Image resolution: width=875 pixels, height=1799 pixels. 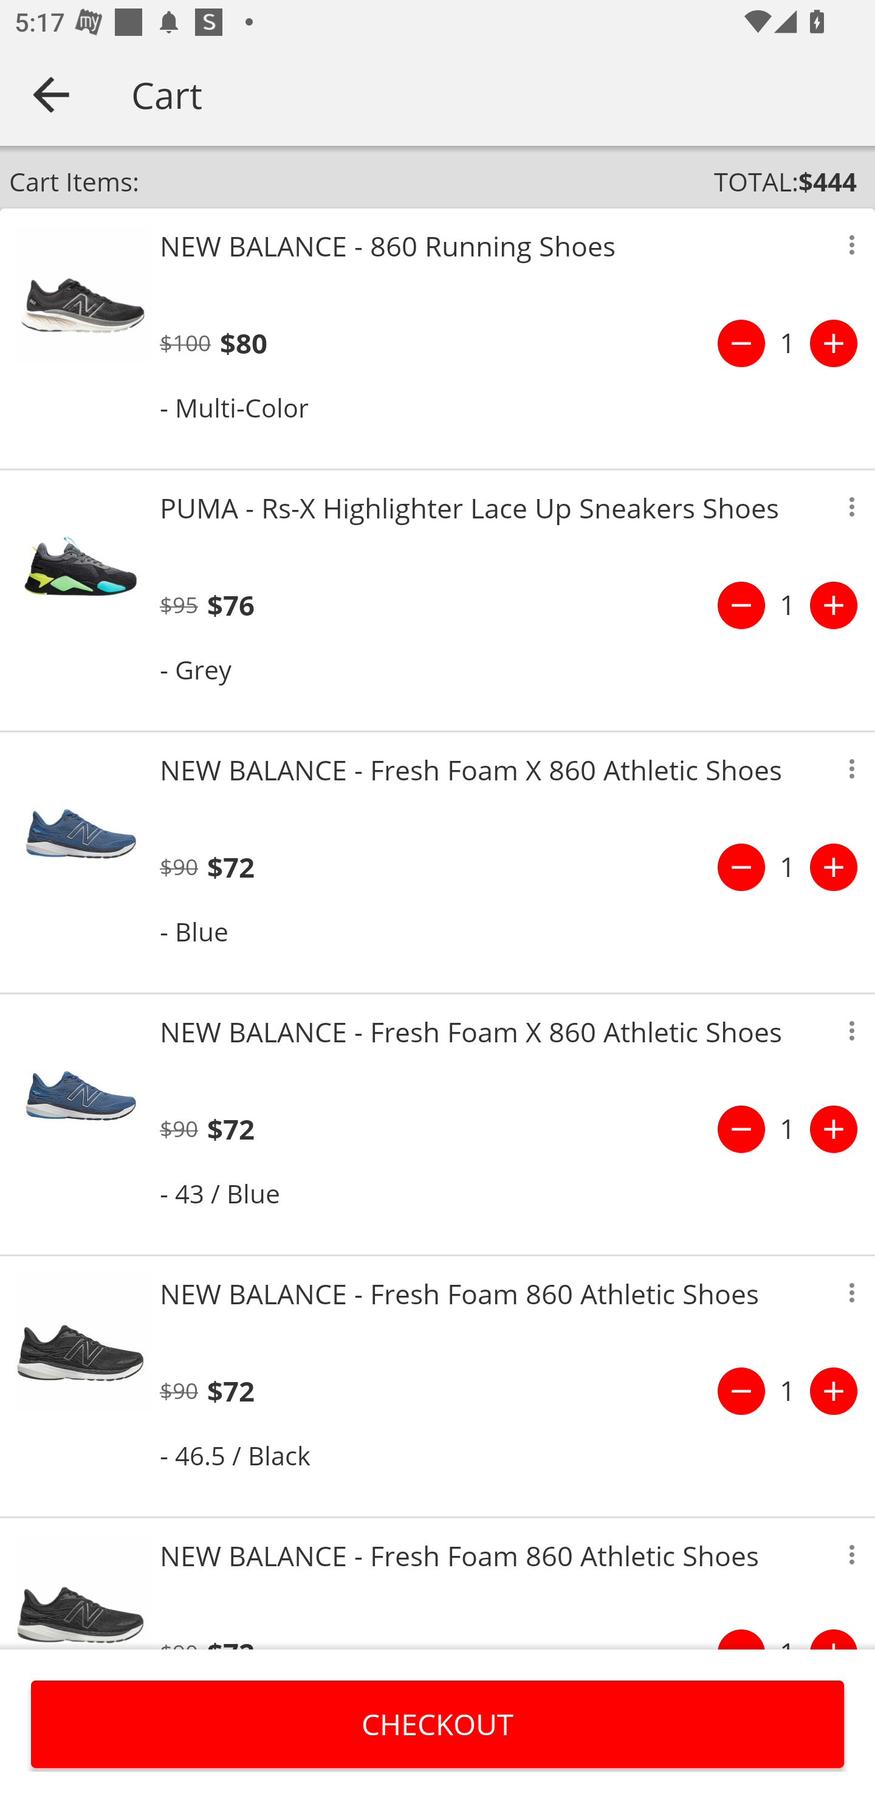 I want to click on 1, so click(x=787, y=867).